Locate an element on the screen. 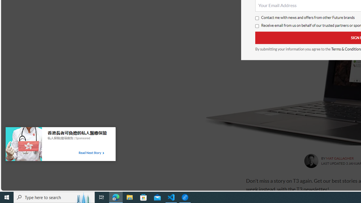  Mat Gallagher is located at coordinates (311, 161).